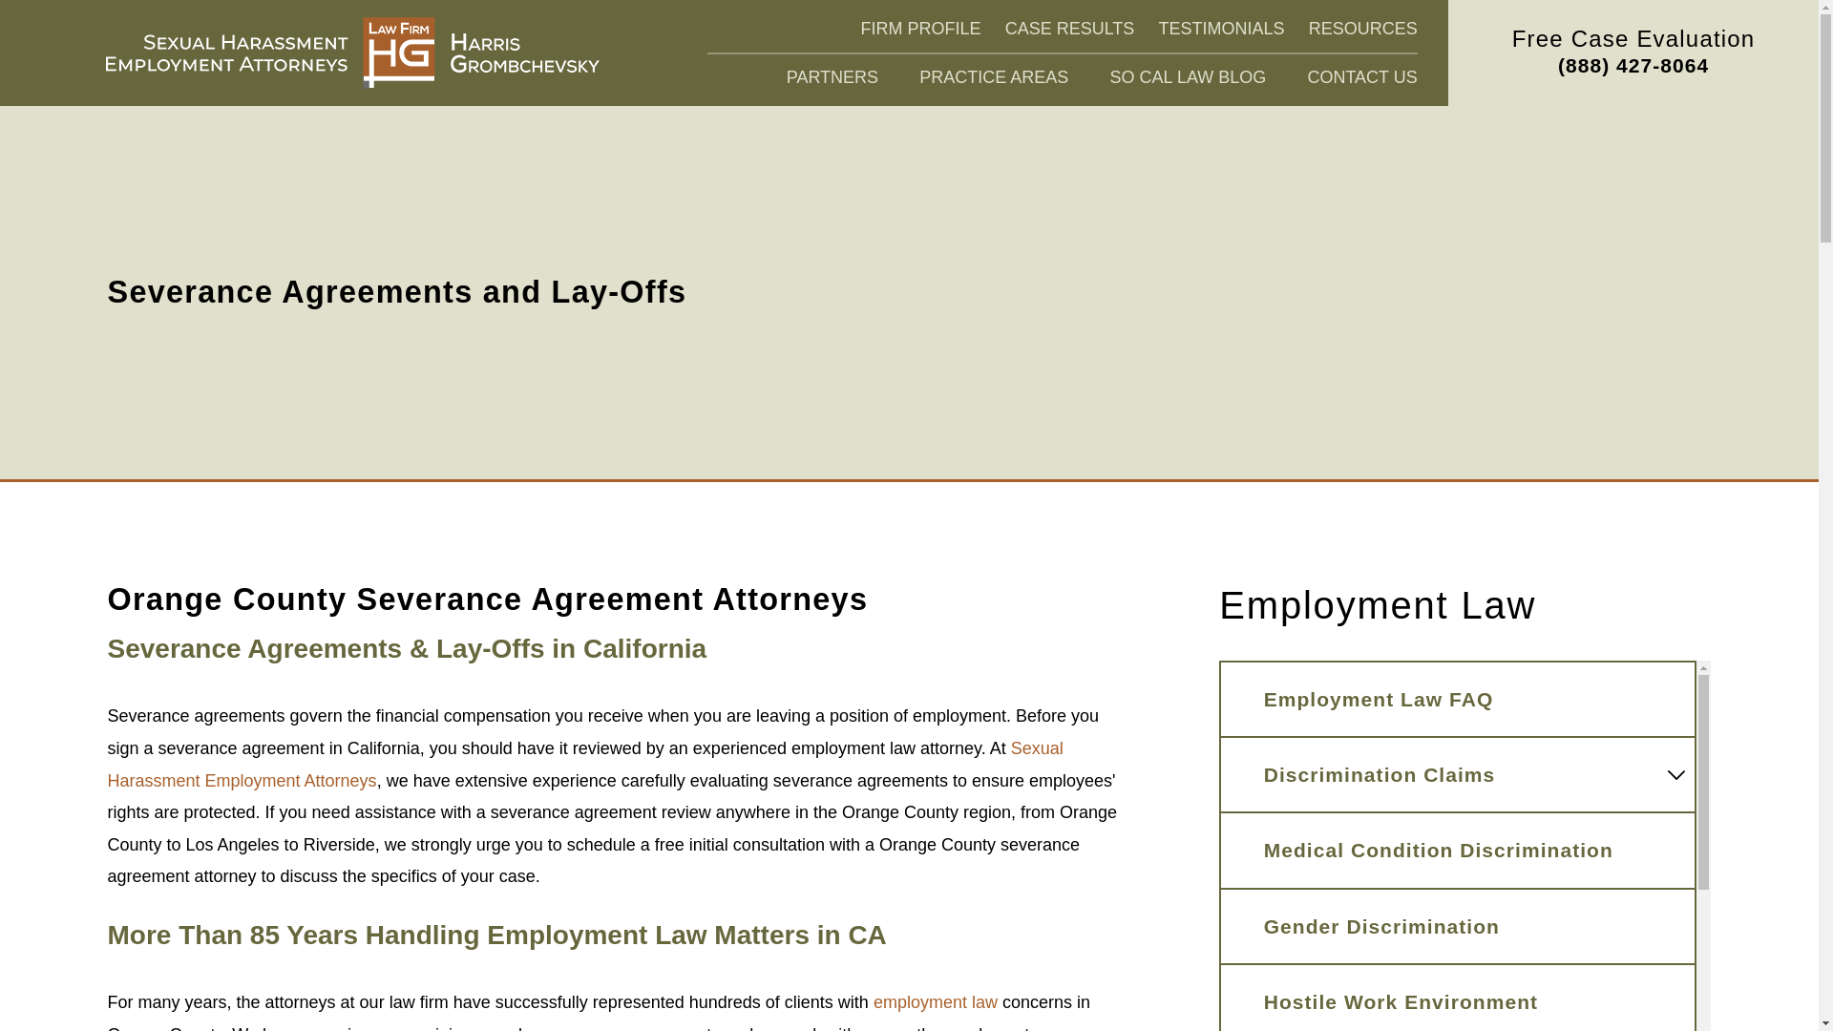 The image size is (1833, 1031). Describe the element at coordinates (352, 53) in the screenshot. I see `Sexual Harassment Employment Attorneys` at that location.